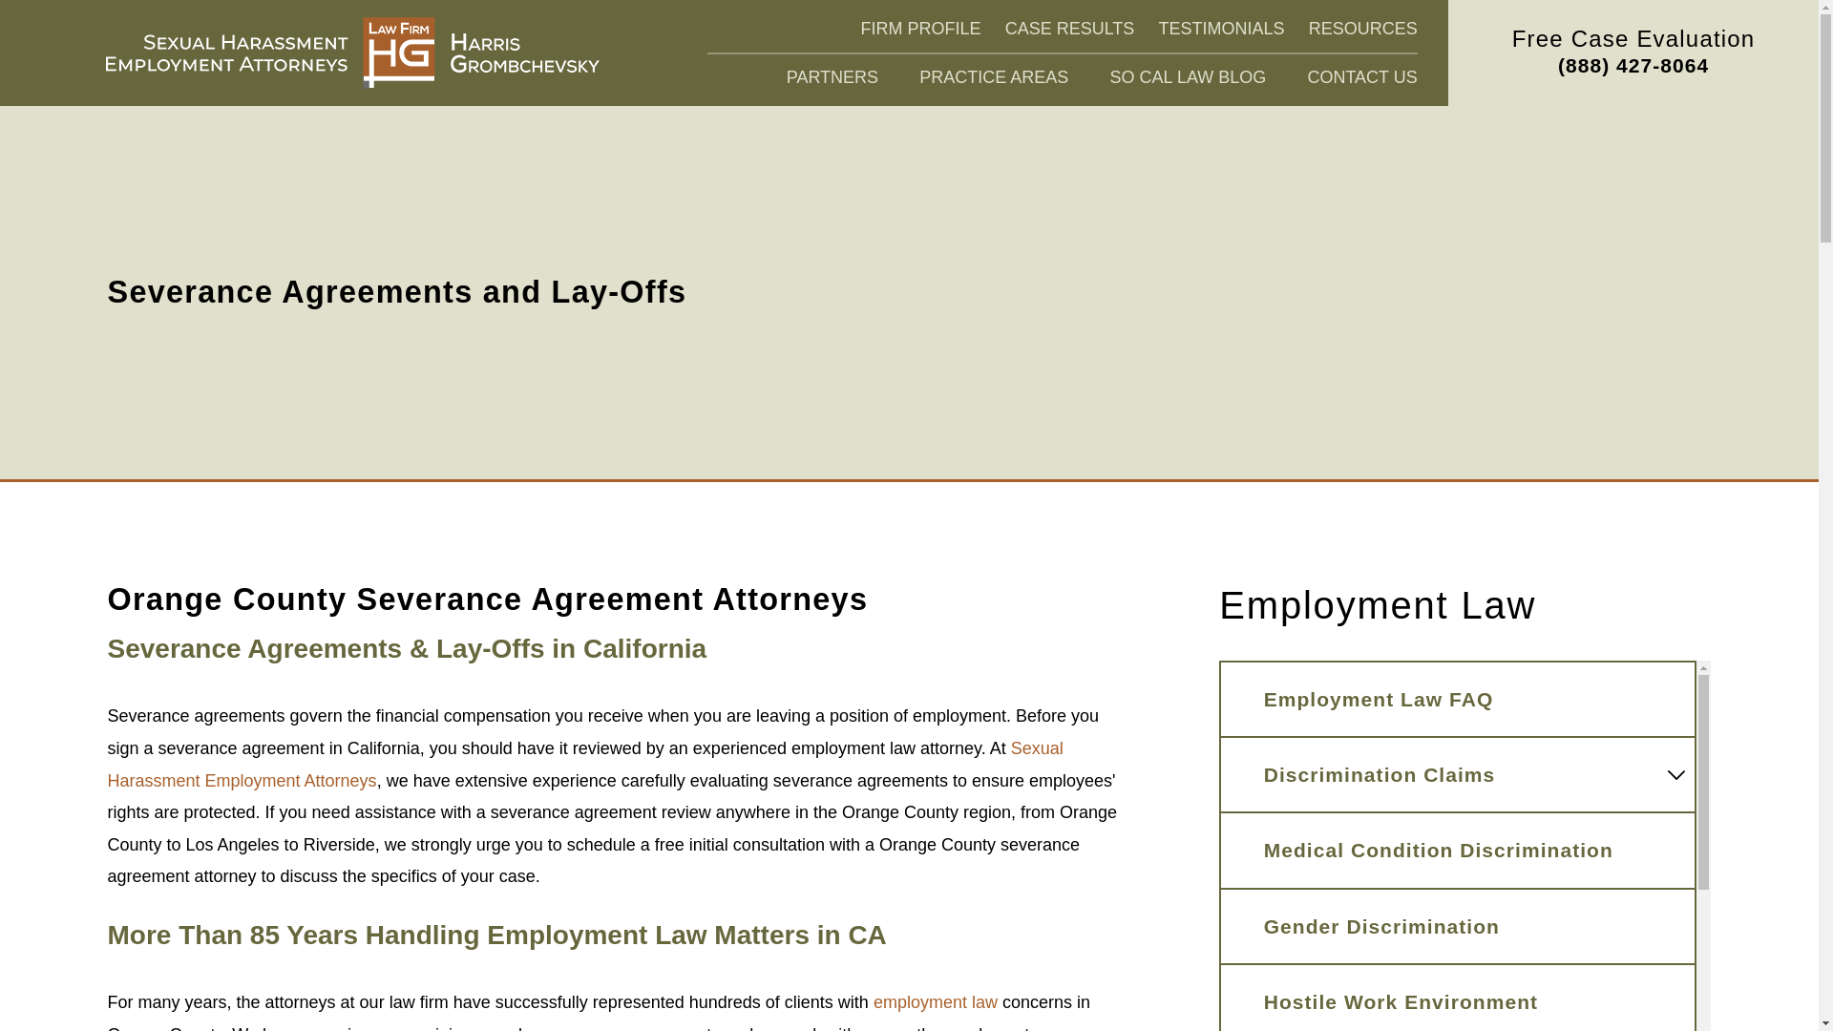 The image size is (1833, 1031). Describe the element at coordinates (352, 53) in the screenshot. I see `Sexual Harassment Employment Attorneys` at that location.